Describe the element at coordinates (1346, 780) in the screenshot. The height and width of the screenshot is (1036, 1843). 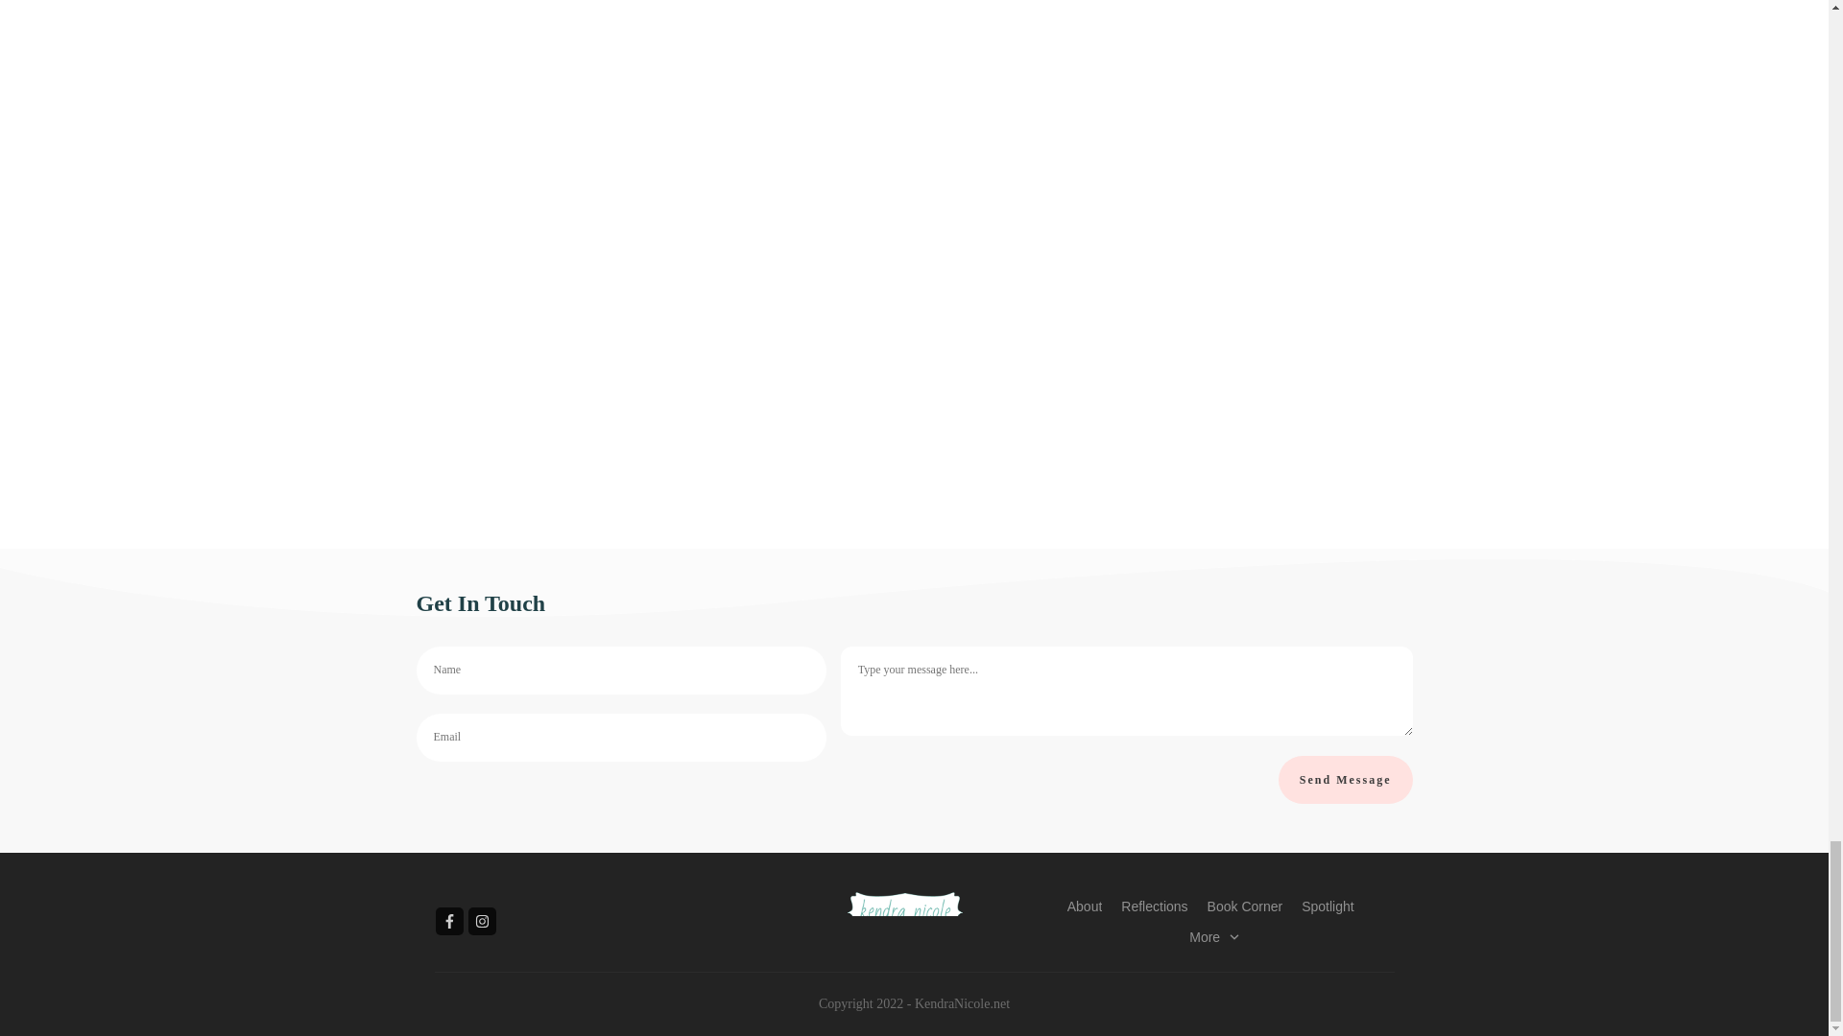
I see `Send Message` at that location.